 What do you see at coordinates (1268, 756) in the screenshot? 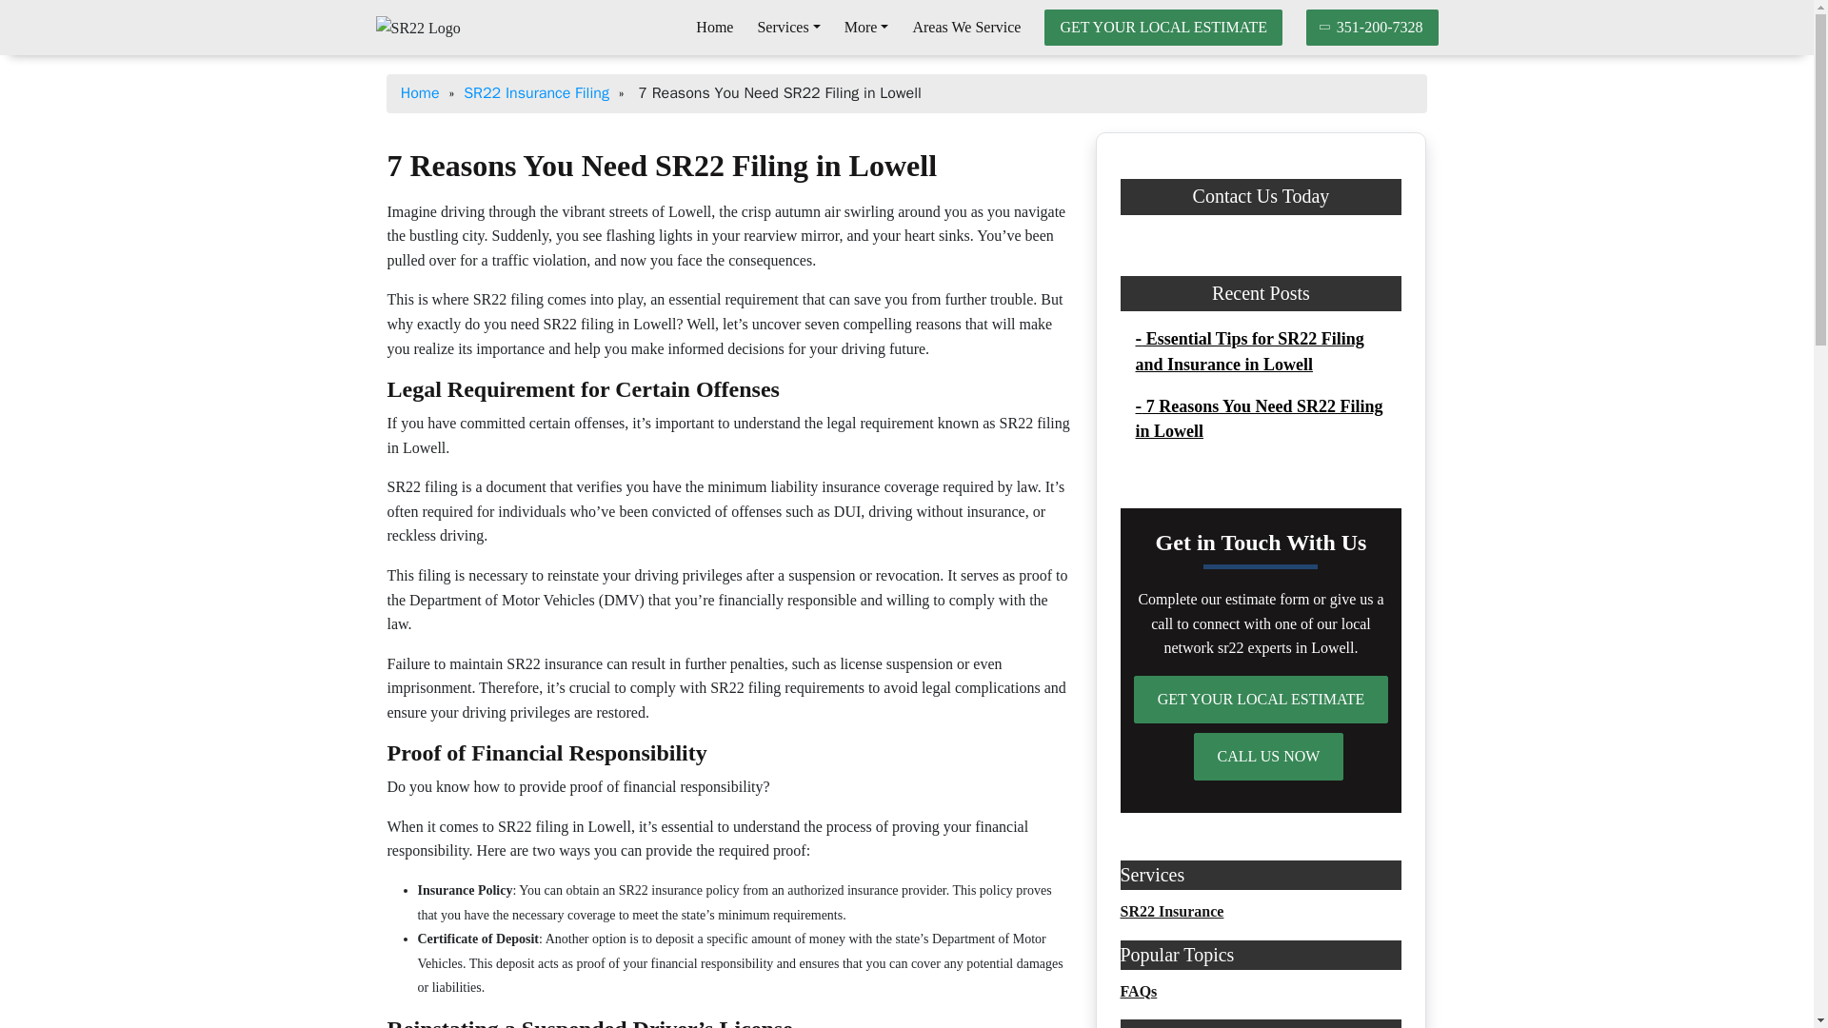
I see `CALL US NOW` at bounding box center [1268, 756].